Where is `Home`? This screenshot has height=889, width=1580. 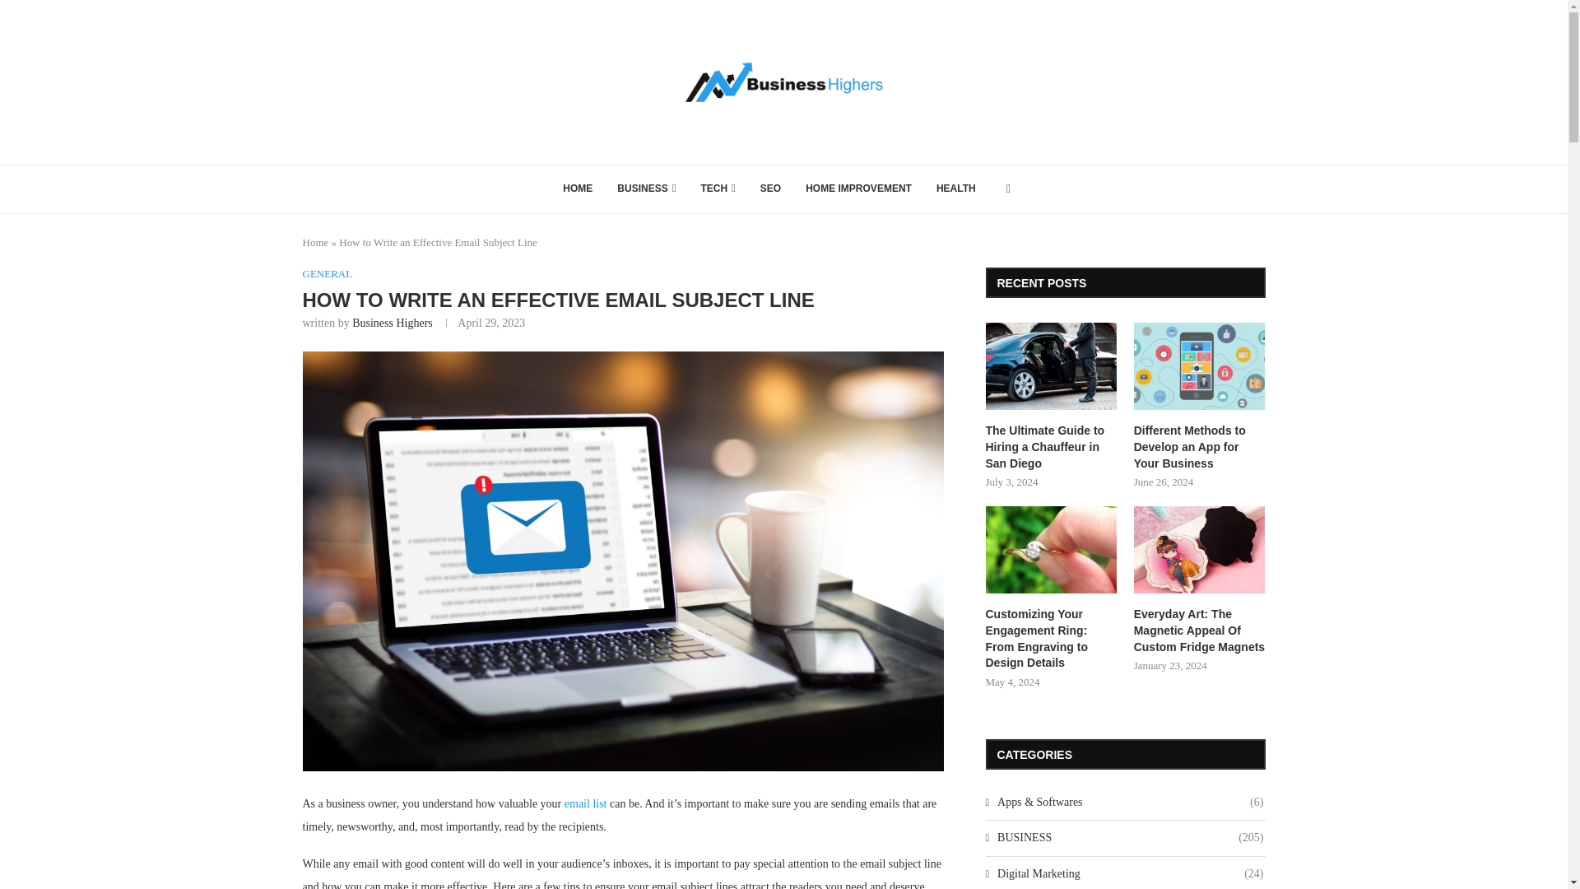
Home is located at coordinates (316, 242).